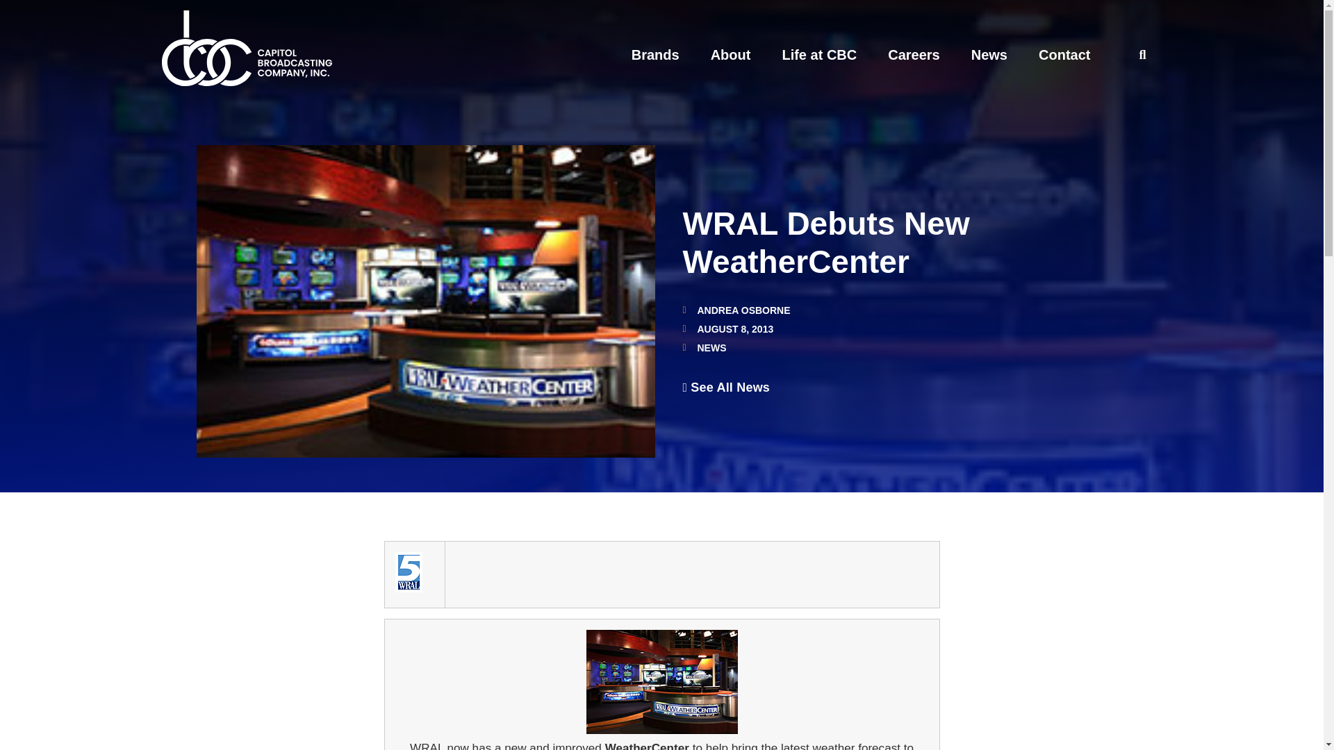 This screenshot has height=750, width=1334. What do you see at coordinates (725, 387) in the screenshot?
I see `See All News` at bounding box center [725, 387].